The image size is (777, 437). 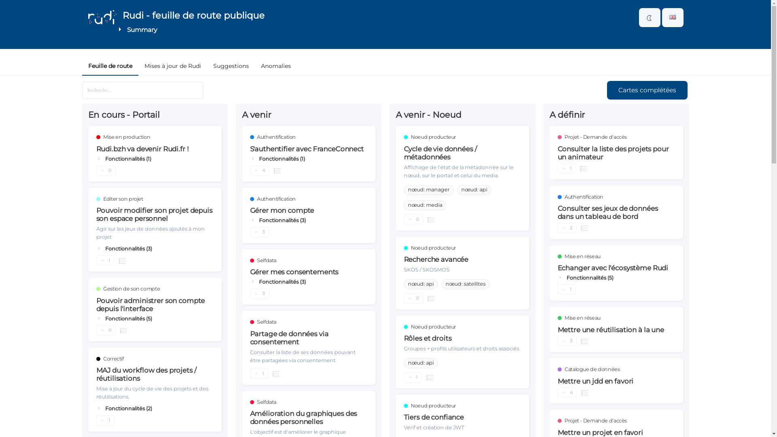 What do you see at coordinates (260, 232) in the screenshot?
I see `3` at bounding box center [260, 232].